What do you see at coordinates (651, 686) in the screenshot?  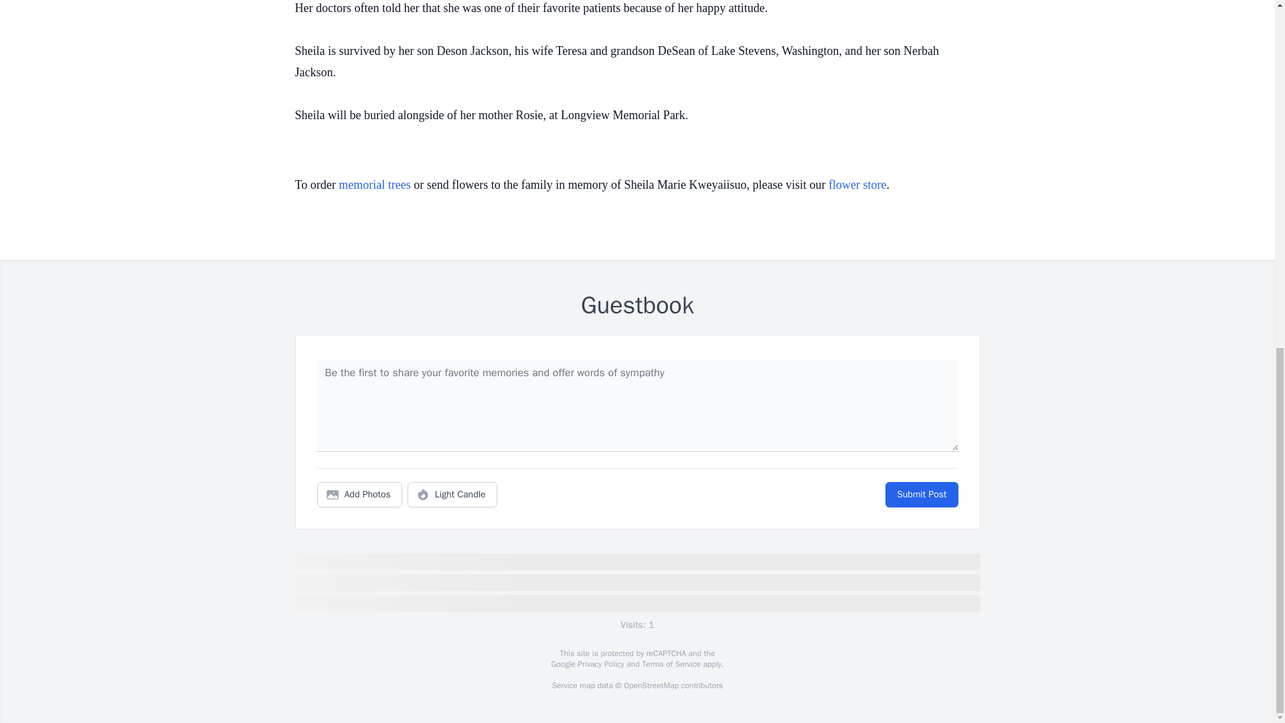 I see `OpenStreetMap` at bounding box center [651, 686].